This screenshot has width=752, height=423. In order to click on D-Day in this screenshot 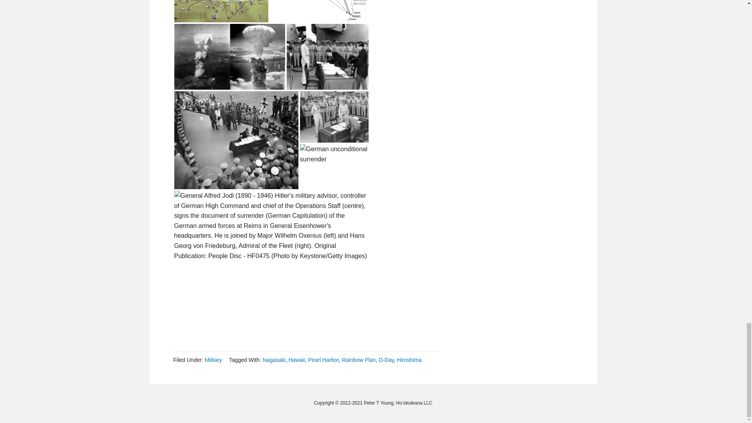, I will do `click(386, 360)`.